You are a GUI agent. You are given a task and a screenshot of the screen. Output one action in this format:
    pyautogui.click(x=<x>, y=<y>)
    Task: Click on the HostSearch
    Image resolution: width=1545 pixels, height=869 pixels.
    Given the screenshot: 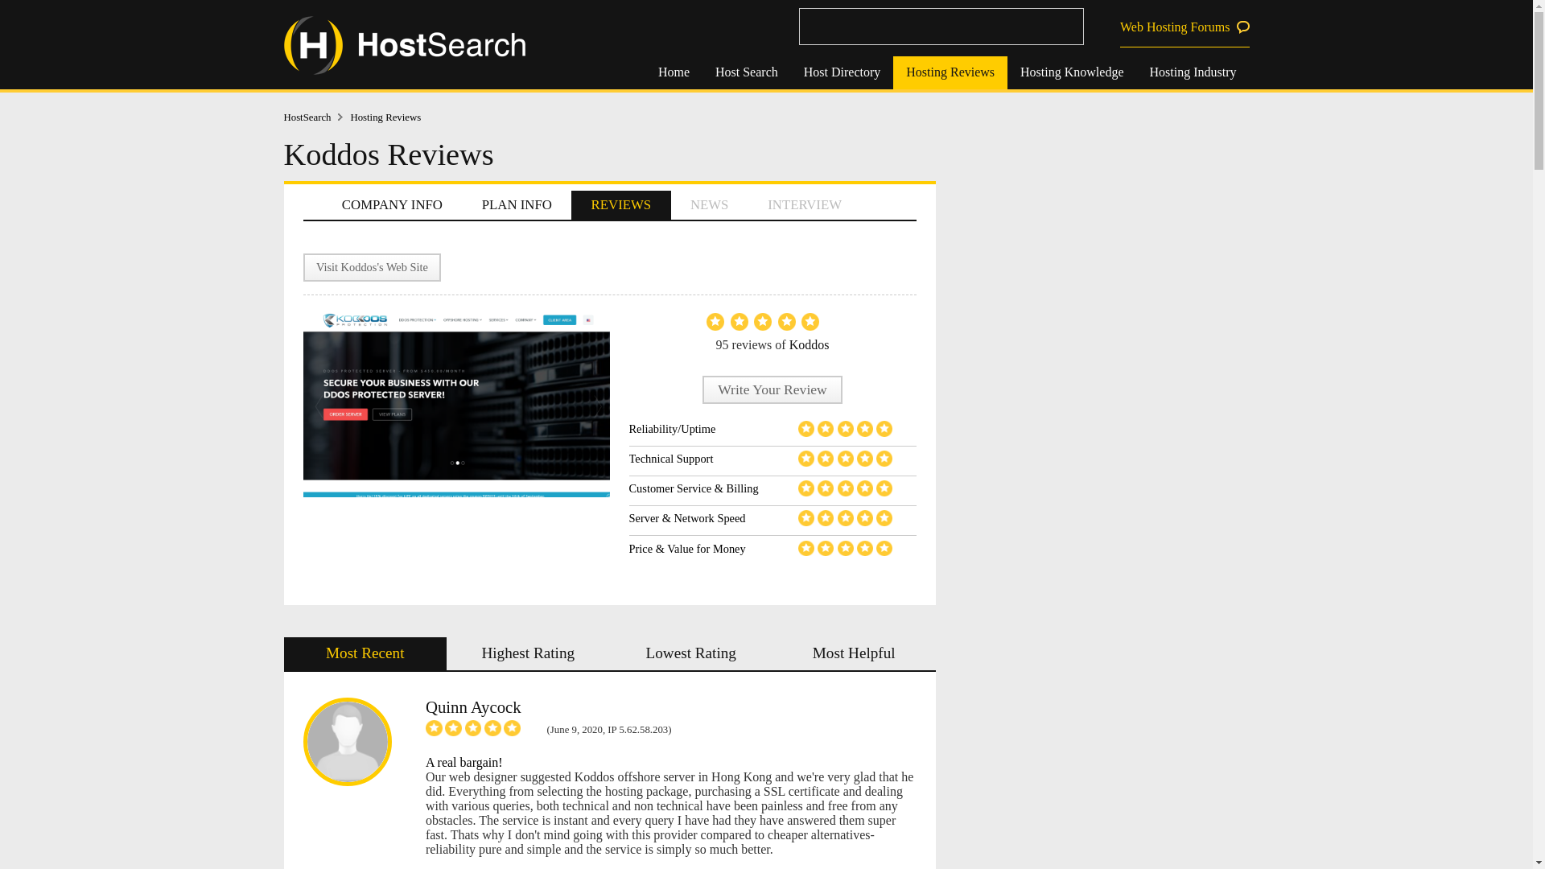 What is the action you would take?
    pyautogui.click(x=316, y=117)
    